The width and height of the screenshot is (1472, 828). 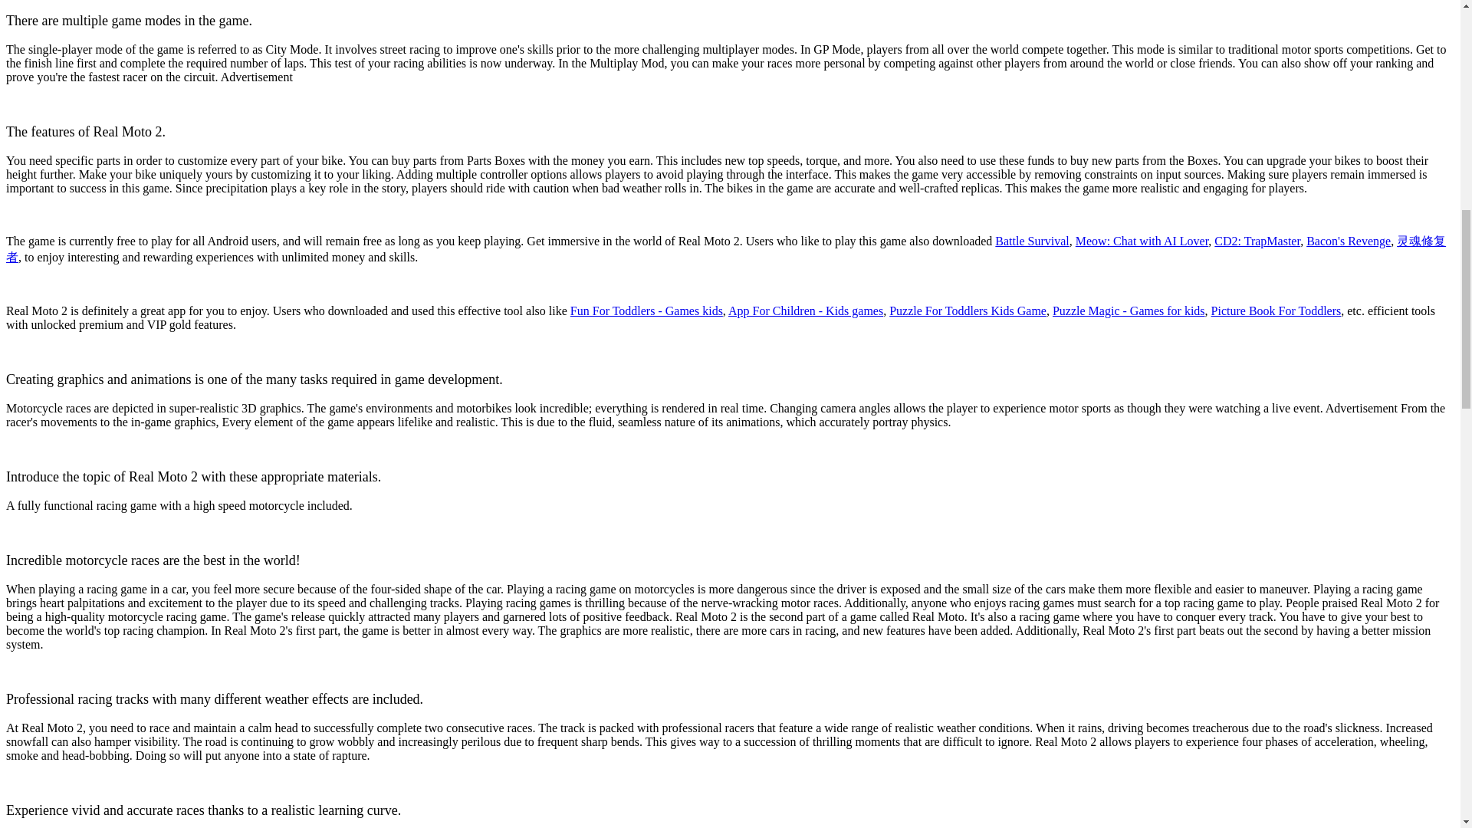 What do you see at coordinates (806, 310) in the screenshot?
I see `App For Children - Kids games` at bounding box center [806, 310].